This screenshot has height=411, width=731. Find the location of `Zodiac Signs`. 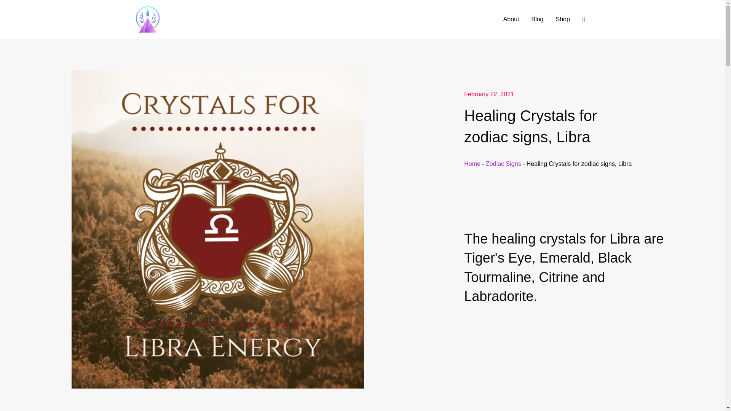

Zodiac Signs is located at coordinates (503, 164).